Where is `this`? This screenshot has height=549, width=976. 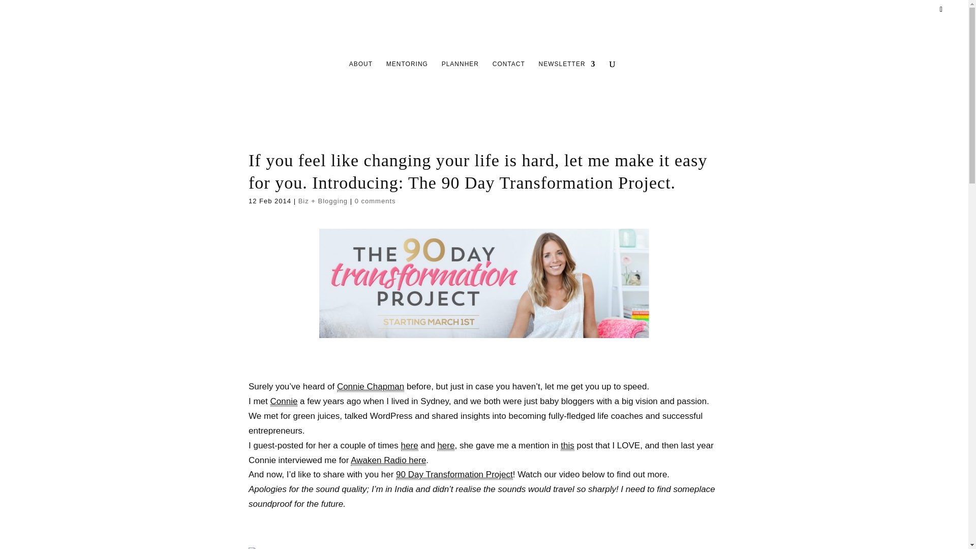
this is located at coordinates (567, 445).